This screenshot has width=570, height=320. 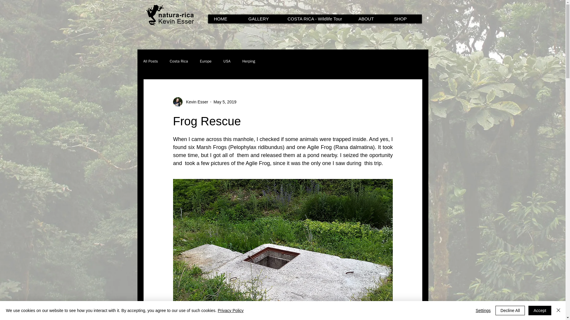 I want to click on SHOP, so click(x=404, y=19).